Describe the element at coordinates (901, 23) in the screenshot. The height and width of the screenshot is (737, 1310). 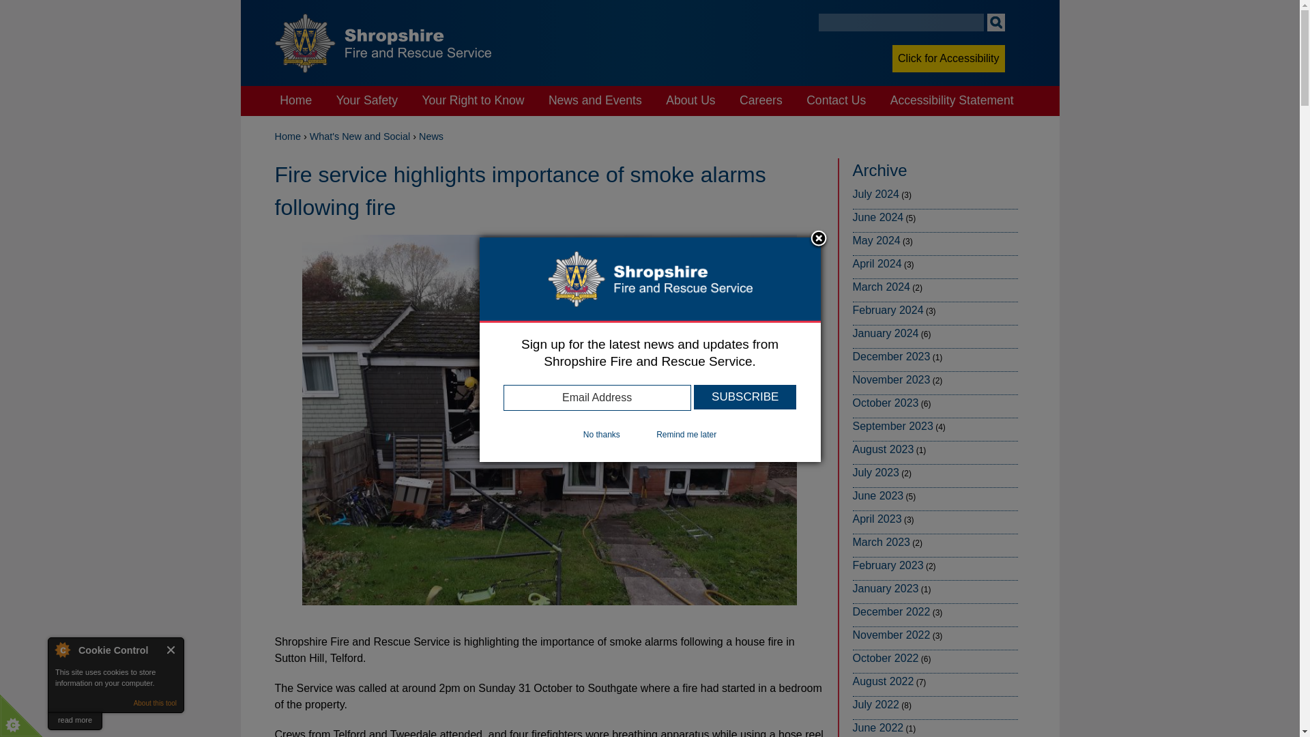
I see `Enter the terms you wish to search for.` at that location.